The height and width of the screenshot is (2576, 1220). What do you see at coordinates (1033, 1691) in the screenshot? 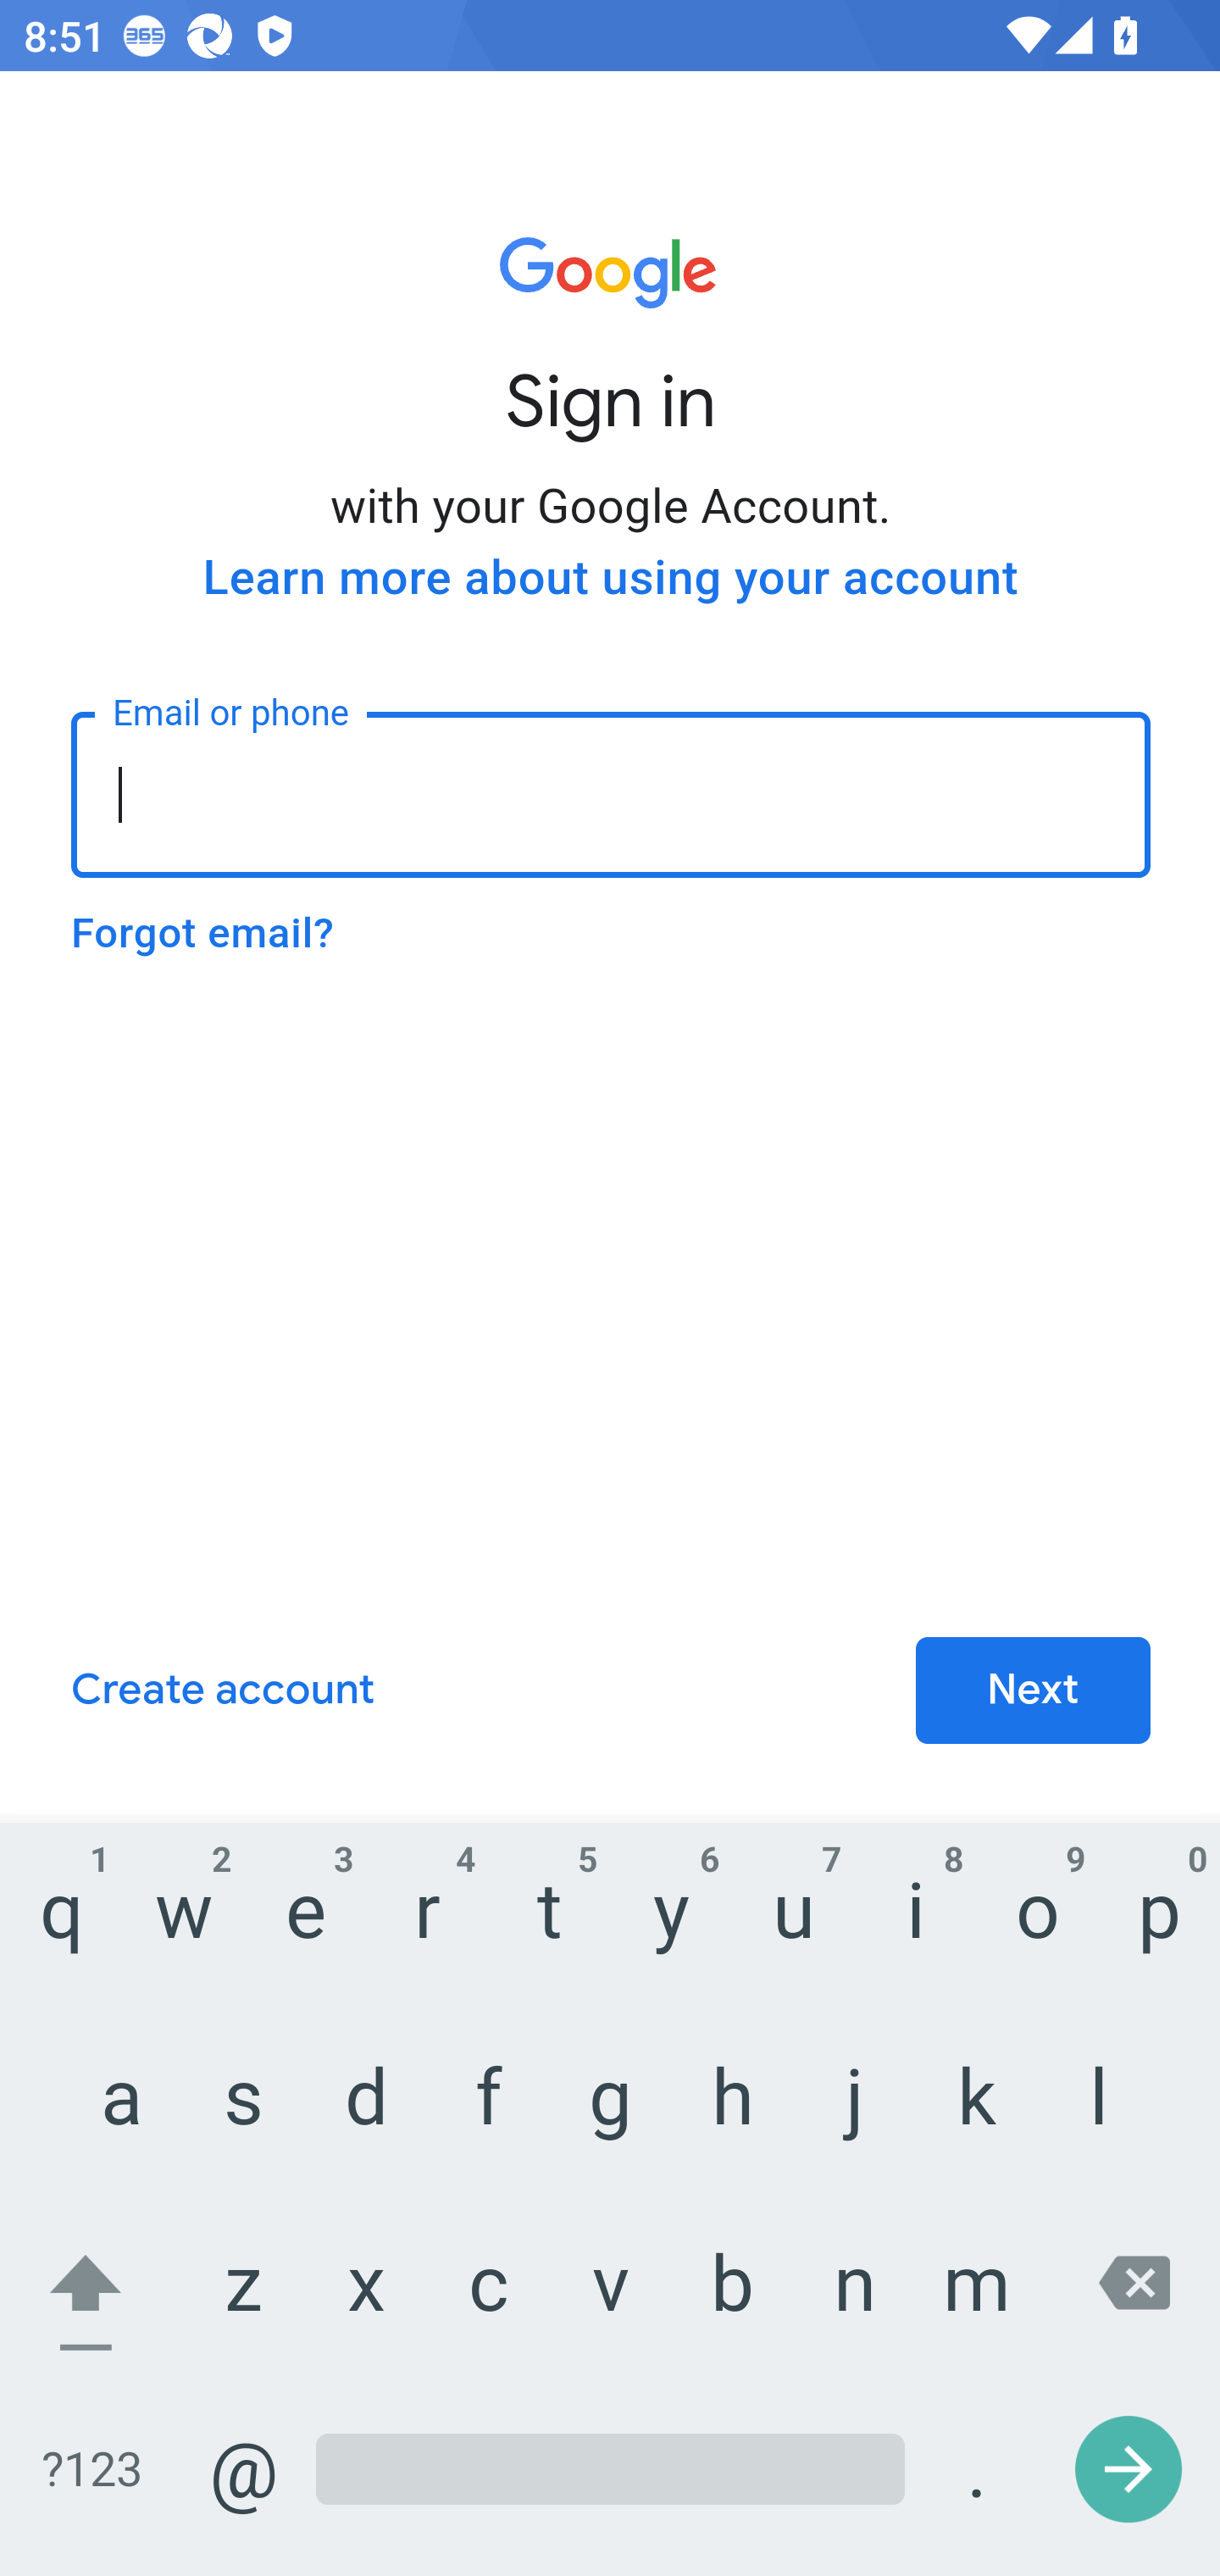
I see `Next` at bounding box center [1033, 1691].